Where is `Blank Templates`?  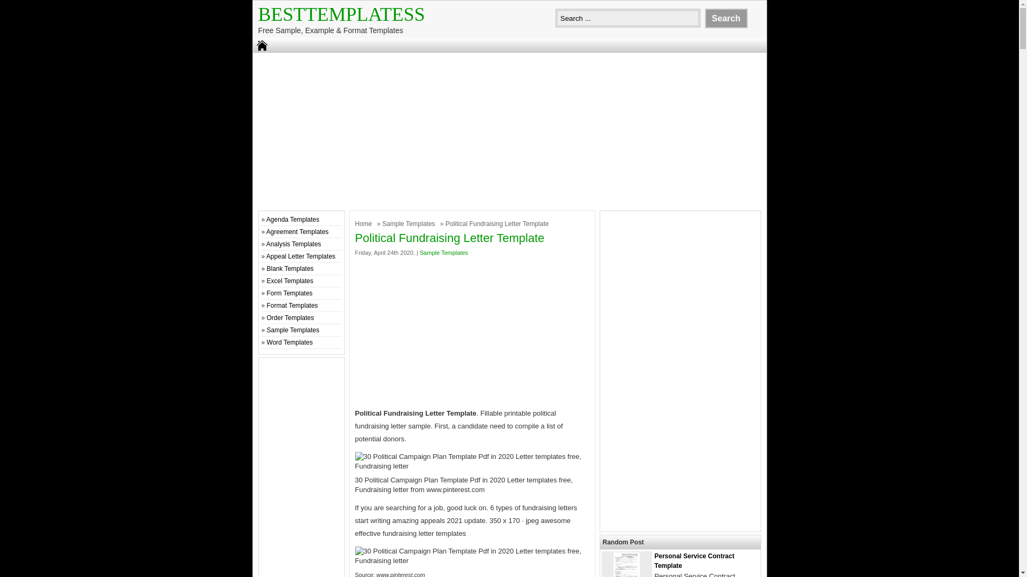
Blank Templates is located at coordinates (290, 268).